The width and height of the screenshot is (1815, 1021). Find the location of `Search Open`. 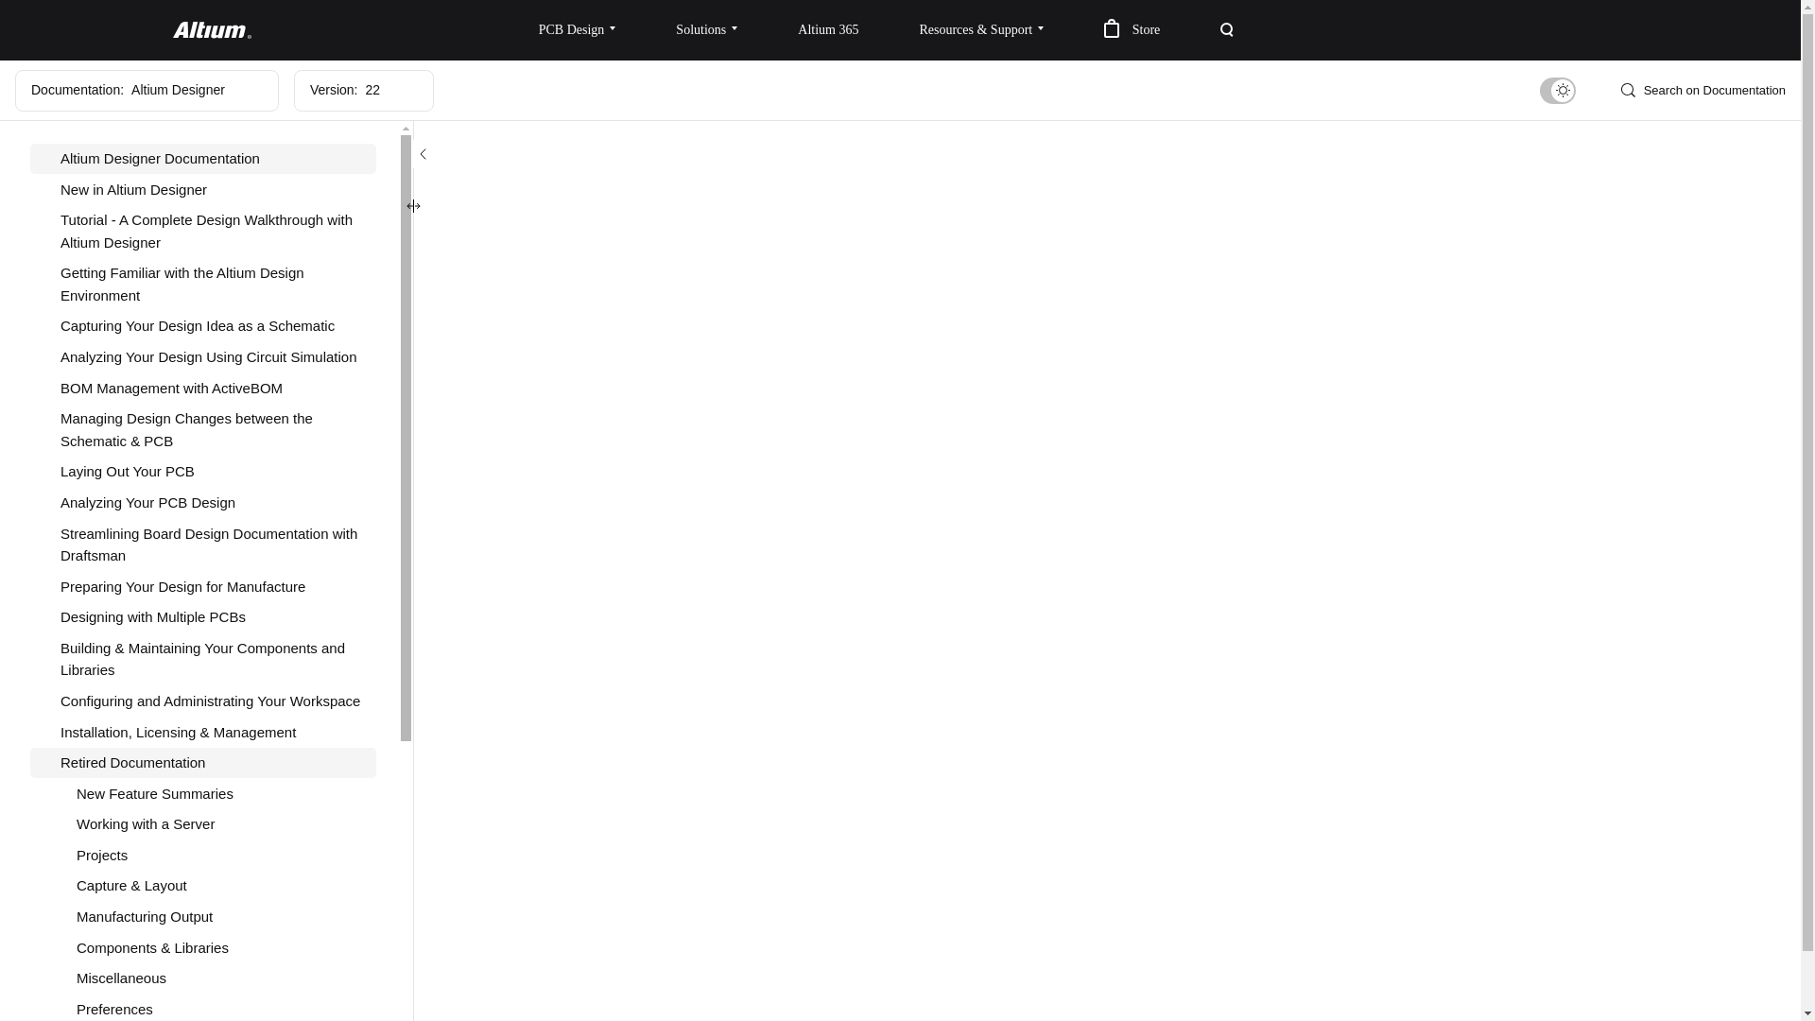

Search Open is located at coordinates (1227, 30).